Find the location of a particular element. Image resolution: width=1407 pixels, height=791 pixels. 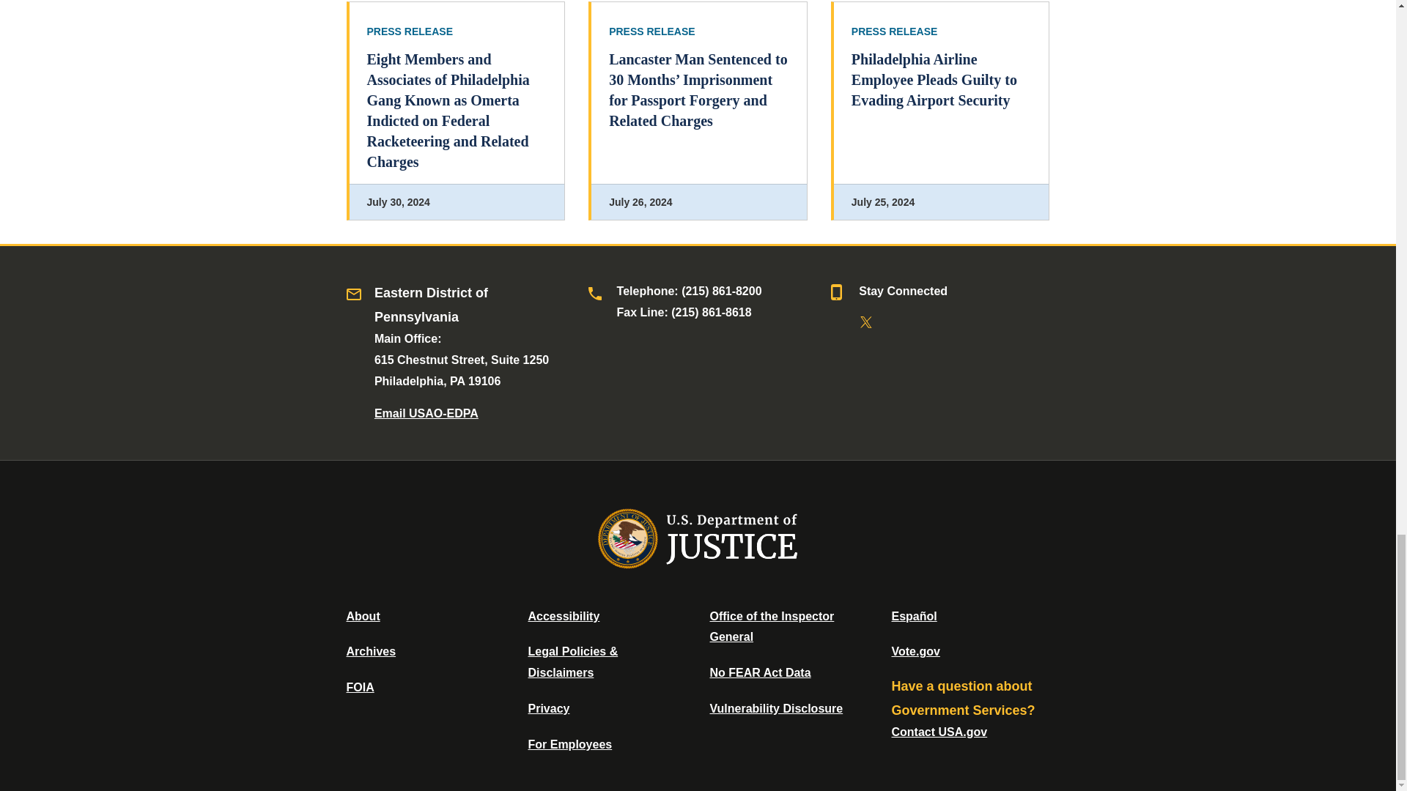

Data Posted Pursuant To The No Fear Act is located at coordinates (759, 672).